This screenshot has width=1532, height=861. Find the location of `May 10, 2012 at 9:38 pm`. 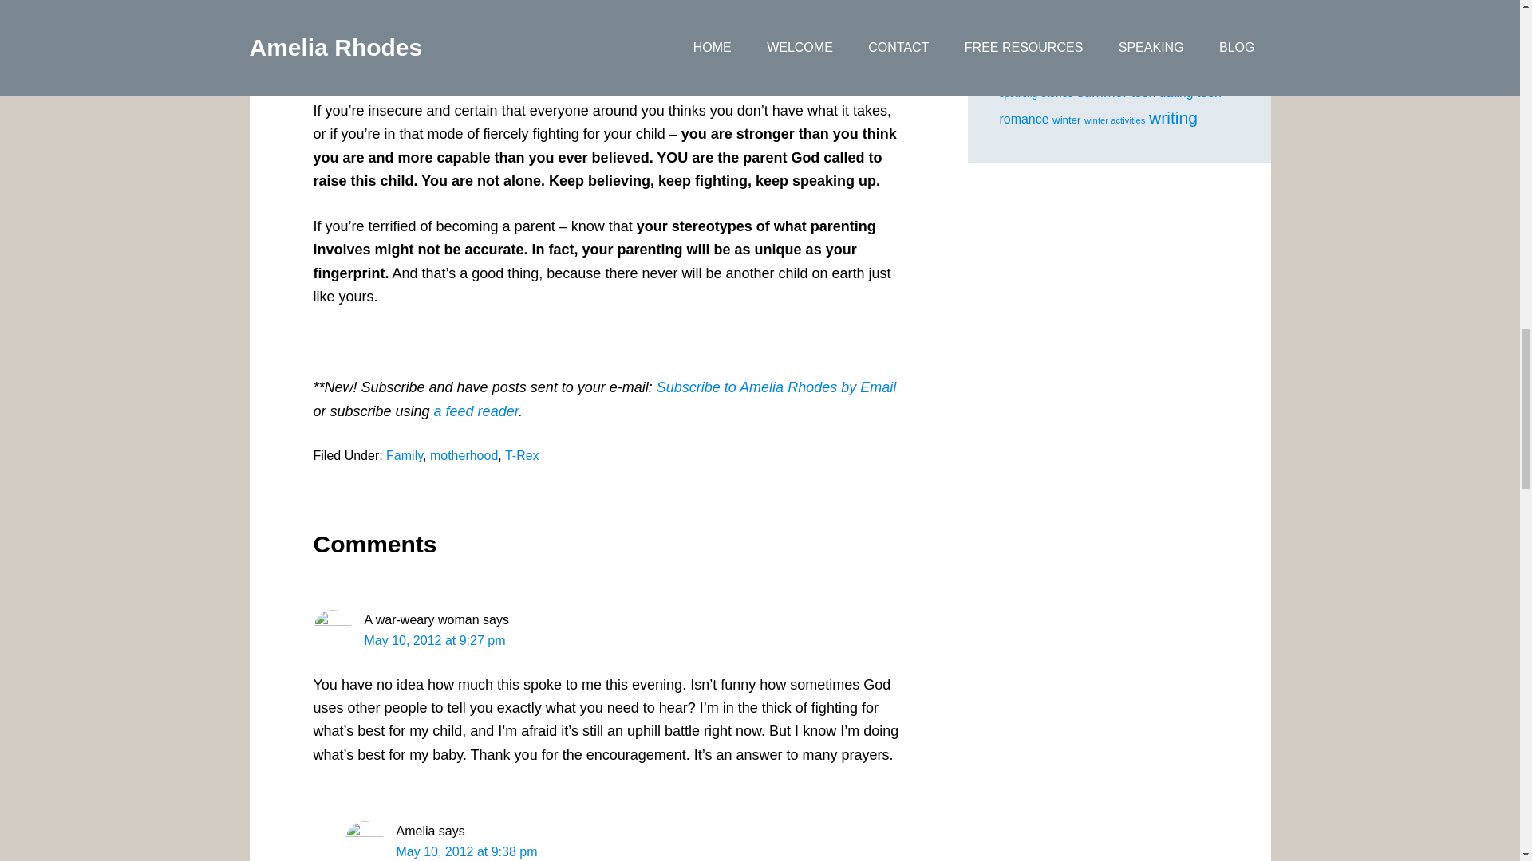

May 10, 2012 at 9:38 pm is located at coordinates (466, 851).